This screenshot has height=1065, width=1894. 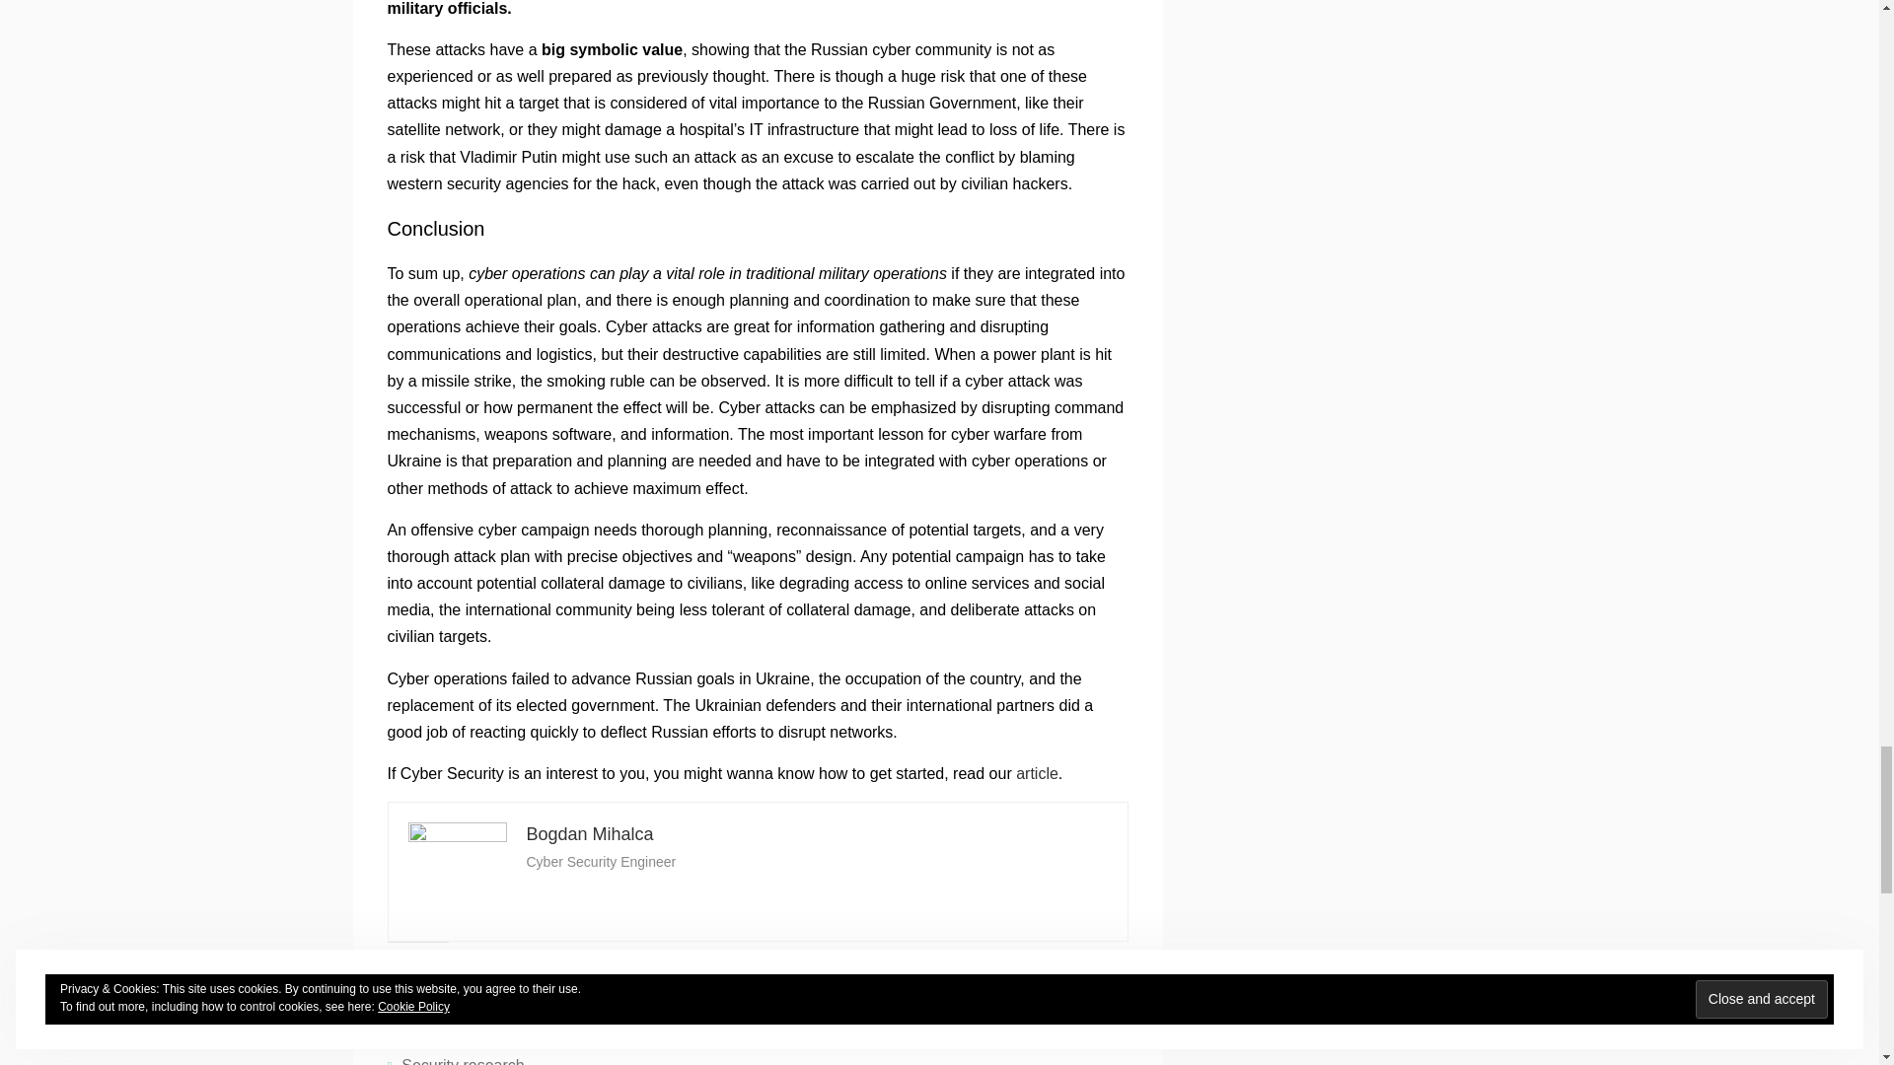 What do you see at coordinates (1037, 773) in the screenshot?
I see `article` at bounding box center [1037, 773].